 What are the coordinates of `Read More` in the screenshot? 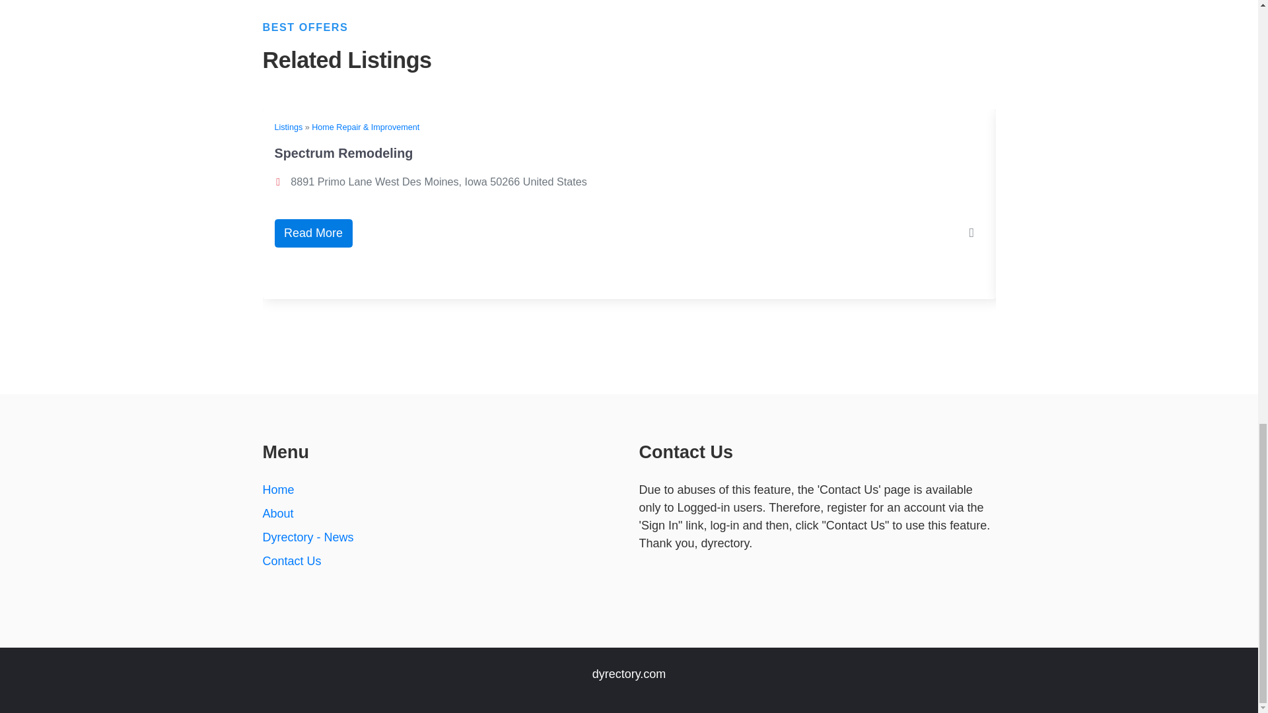 It's located at (313, 232).